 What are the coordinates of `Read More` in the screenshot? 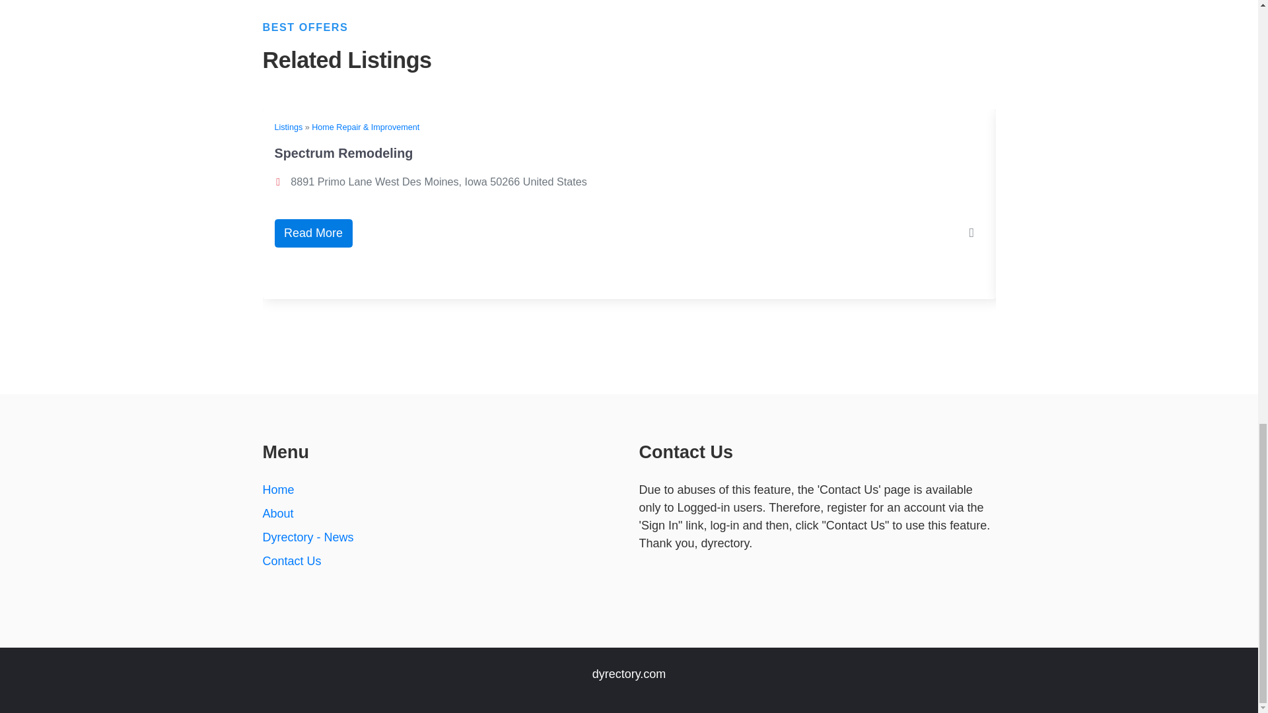 It's located at (313, 232).